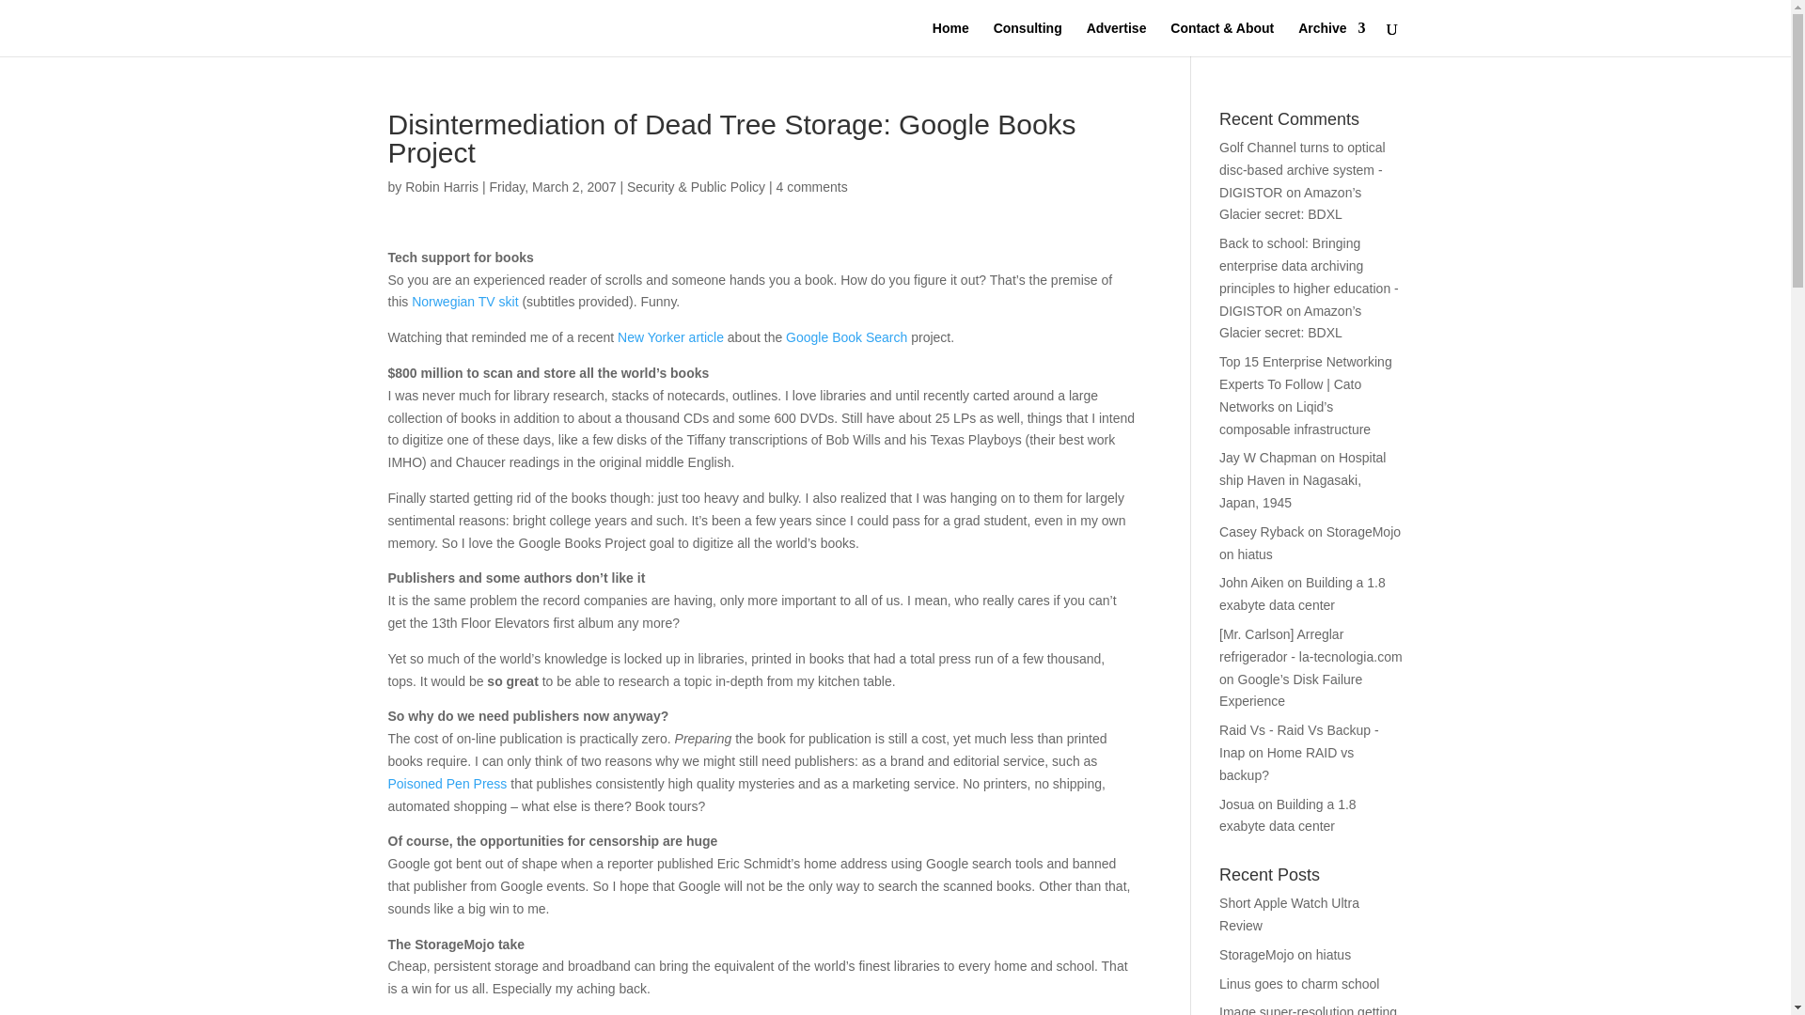 The width and height of the screenshot is (1805, 1015). What do you see at coordinates (441, 187) in the screenshot?
I see `Robin Harris` at bounding box center [441, 187].